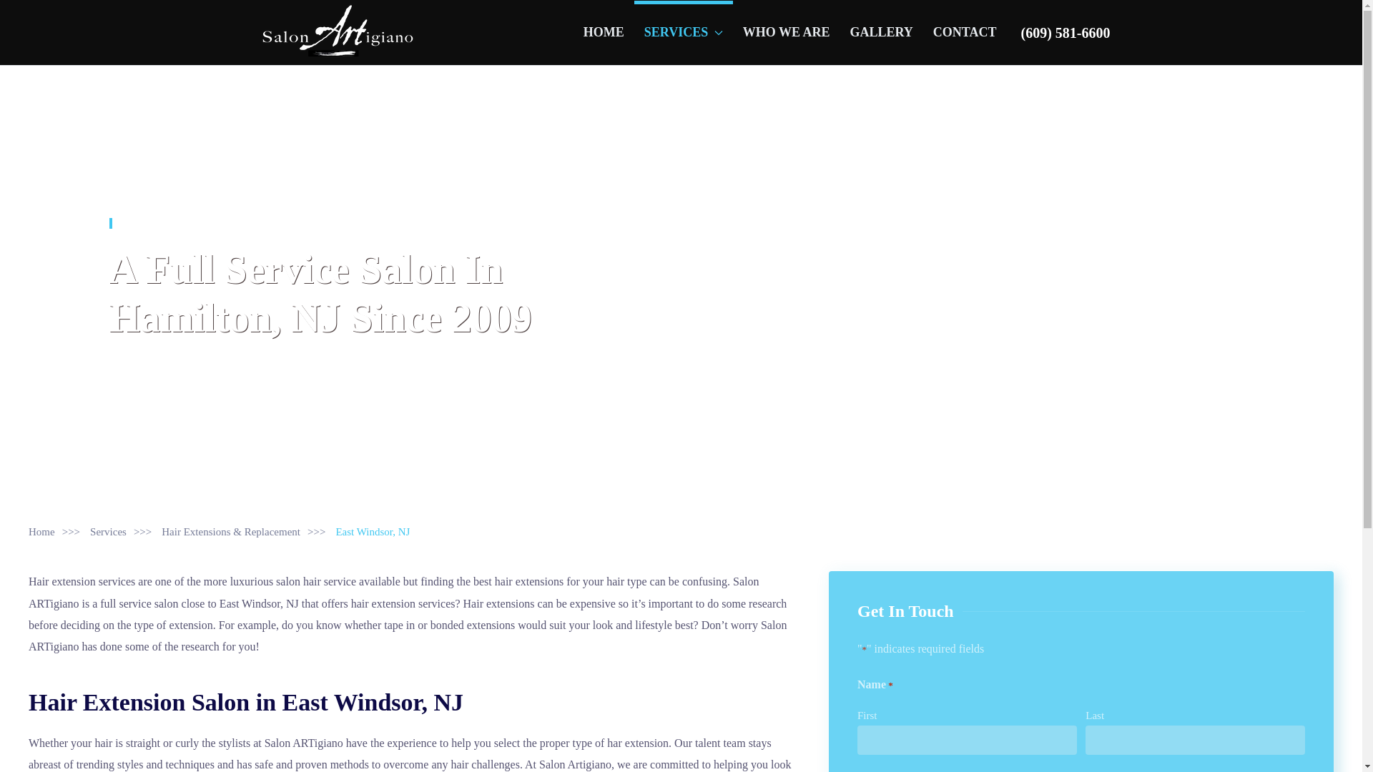 The image size is (1373, 772). Describe the element at coordinates (604, 31) in the screenshot. I see `HOME` at that location.